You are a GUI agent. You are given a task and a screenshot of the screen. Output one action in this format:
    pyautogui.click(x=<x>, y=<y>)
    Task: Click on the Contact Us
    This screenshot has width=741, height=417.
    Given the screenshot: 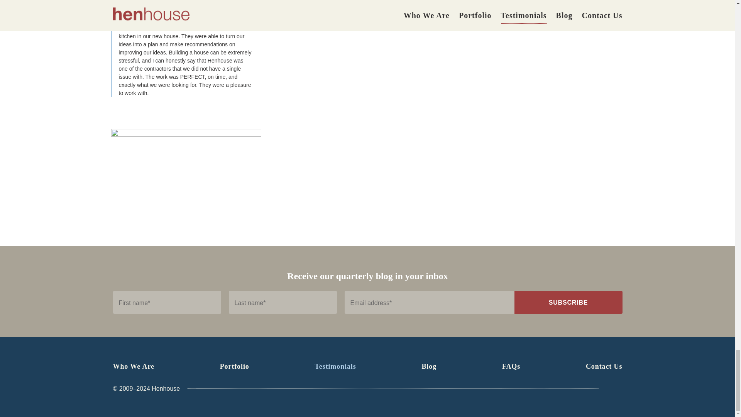 What is the action you would take?
    pyautogui.click(x=604, y=366)
    